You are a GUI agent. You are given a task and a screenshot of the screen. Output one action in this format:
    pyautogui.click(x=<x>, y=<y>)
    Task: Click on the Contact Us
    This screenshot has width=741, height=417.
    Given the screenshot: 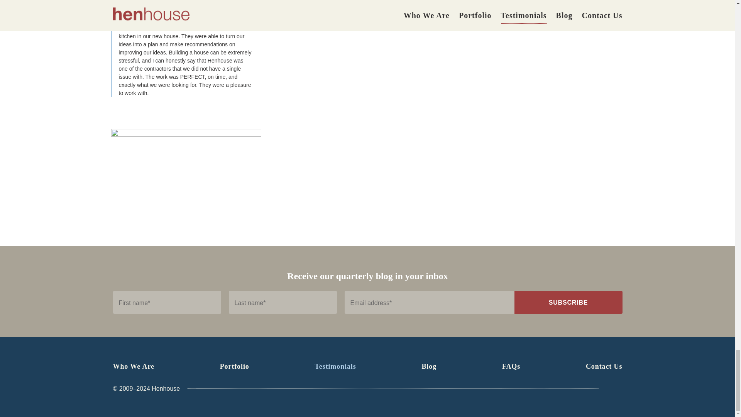 What is the action you would take?
    pyautogui.click(x=604, y=366)
    